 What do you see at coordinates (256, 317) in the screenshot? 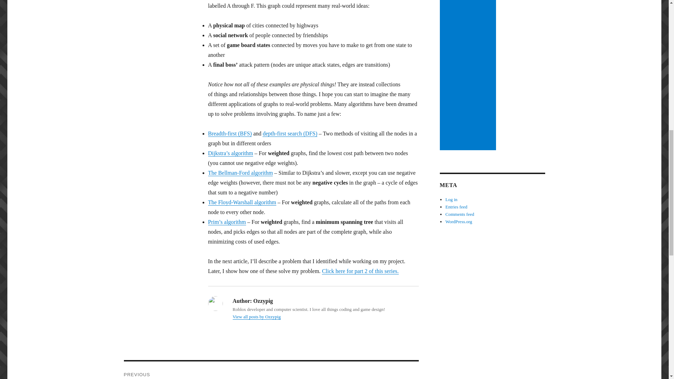
I see `View all posts by Ozzypig` at bounding box center [256, 317].